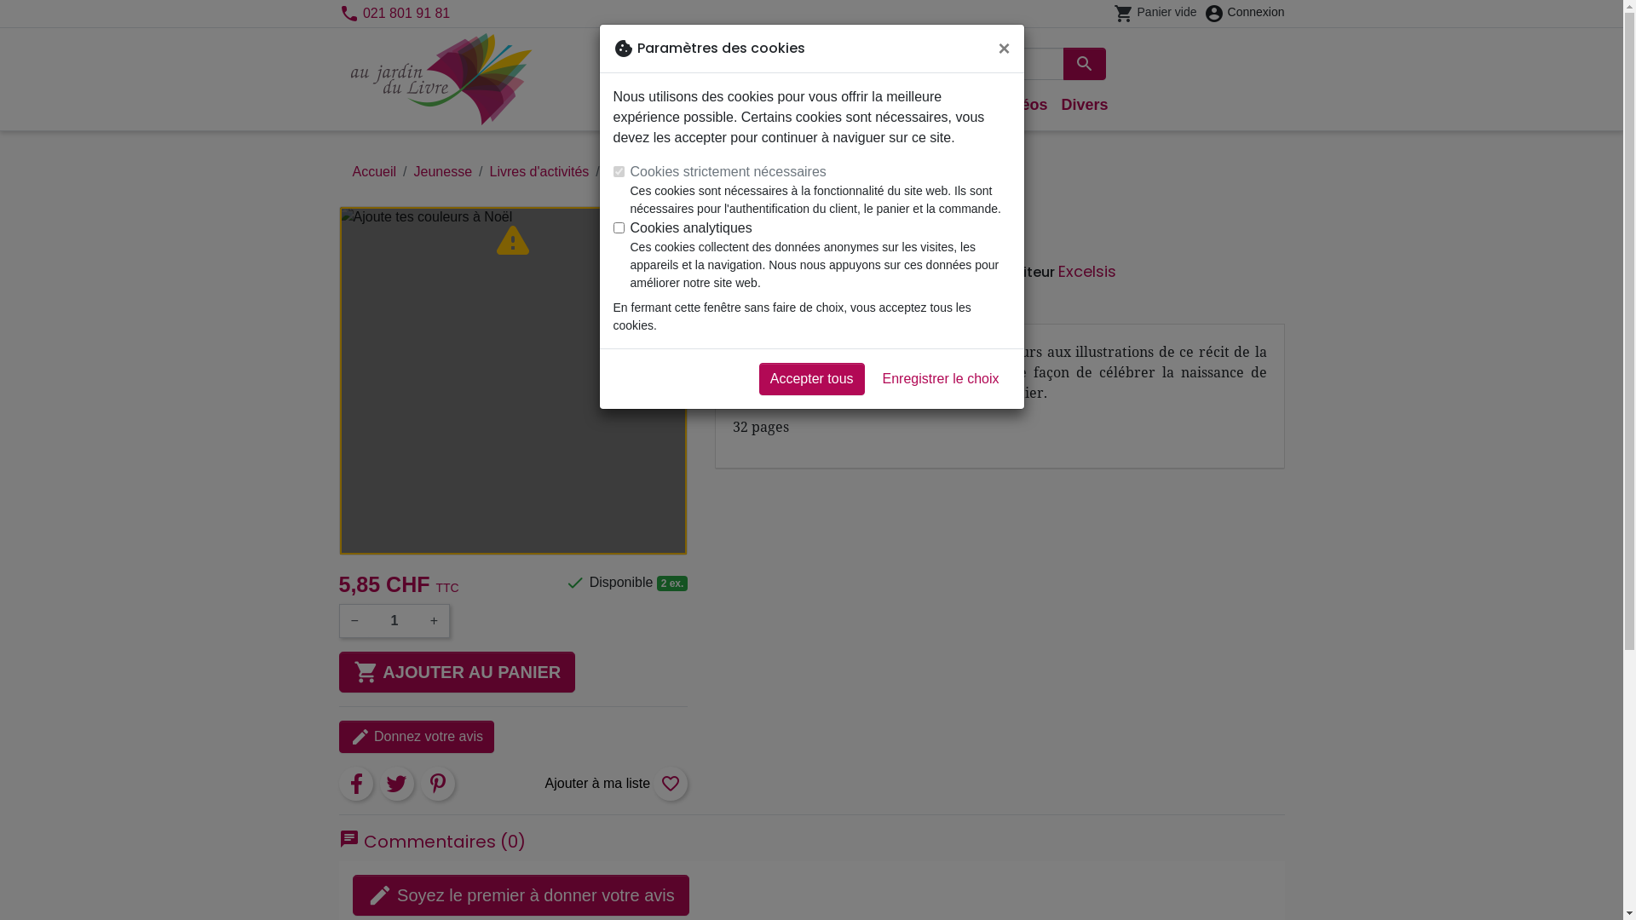 The height and width of the screenshot is (920, 1636). Describe the element at coordinates (397, 784) in the screenshot. I see `twitter` at that location.